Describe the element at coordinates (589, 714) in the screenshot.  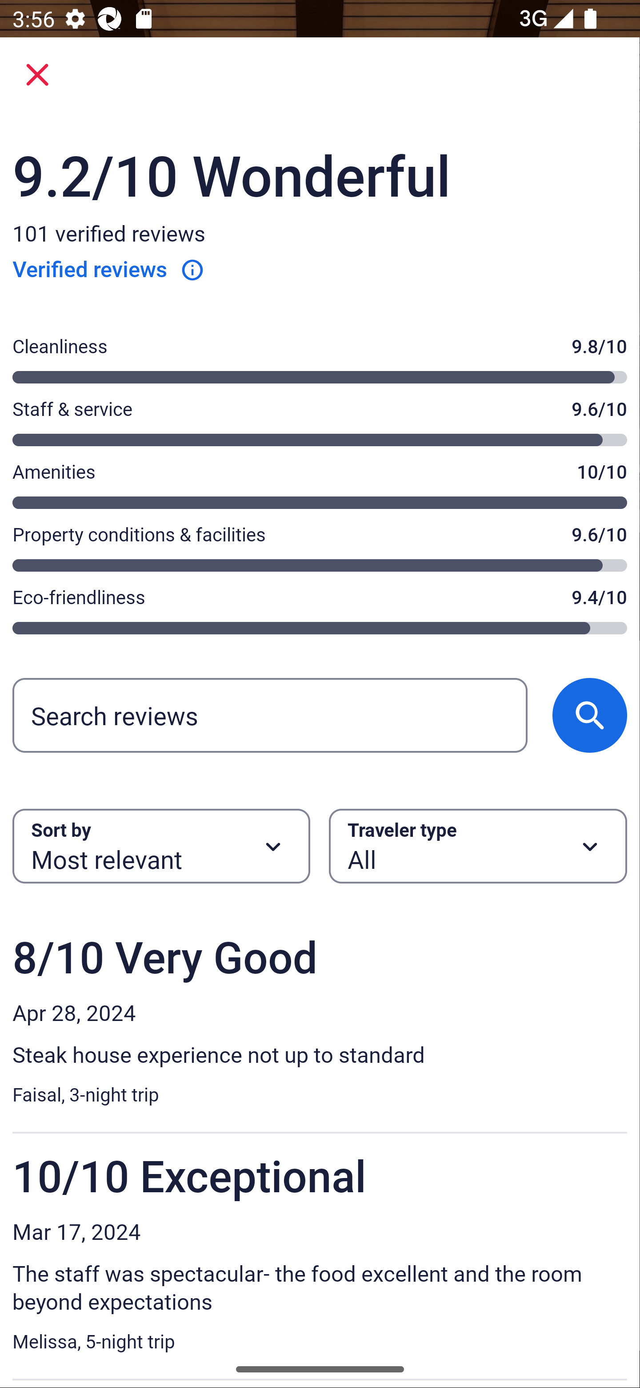
I see `Search reviews button` at that location.